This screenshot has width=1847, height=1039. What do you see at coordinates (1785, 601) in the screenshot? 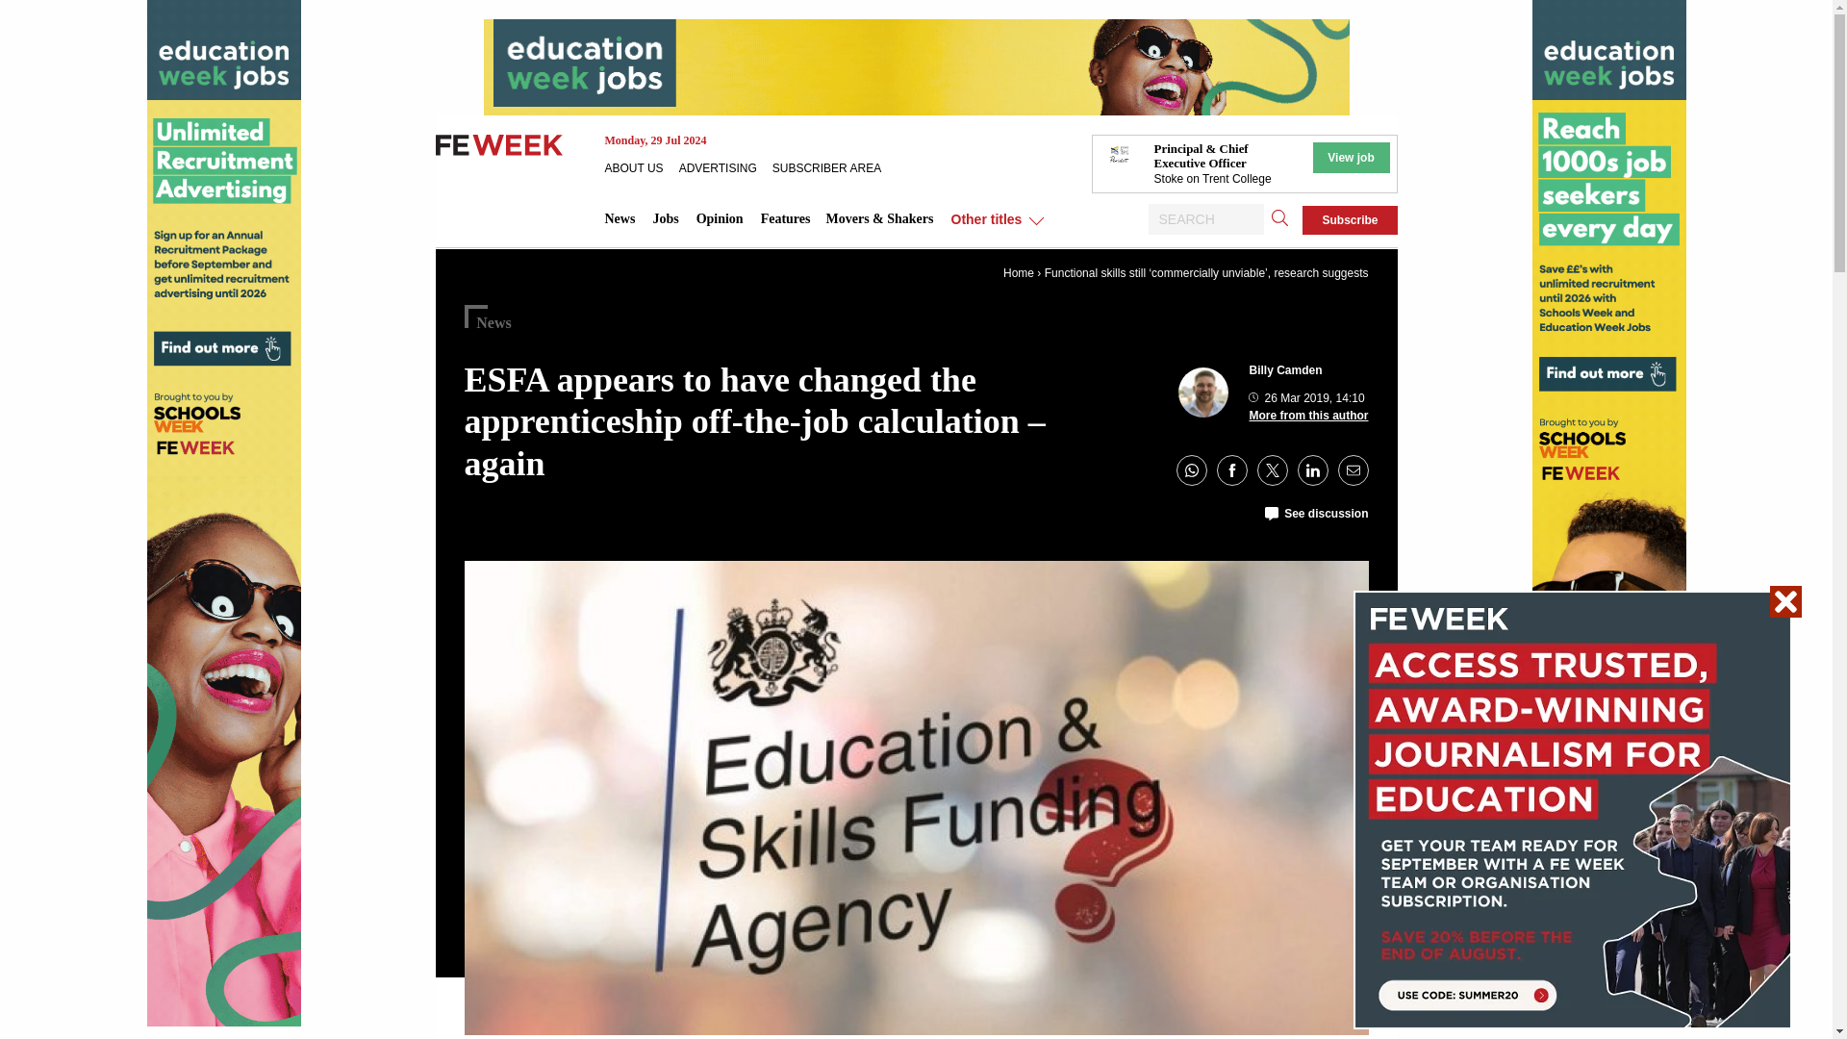
I see `Close` at bounding box center [1785, 601].